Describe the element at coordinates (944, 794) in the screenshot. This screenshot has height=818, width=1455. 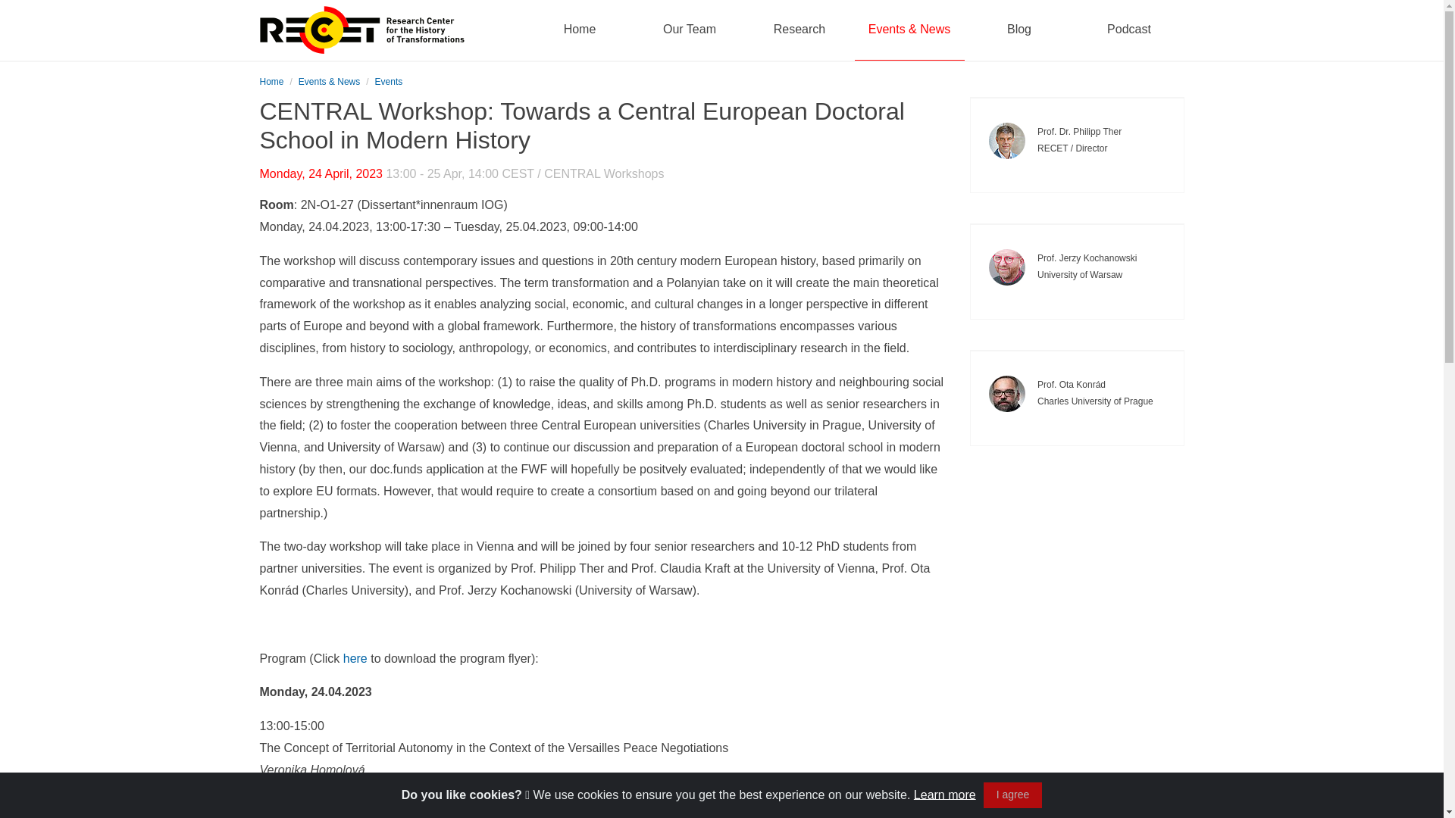
I see `Learn more` at that location.